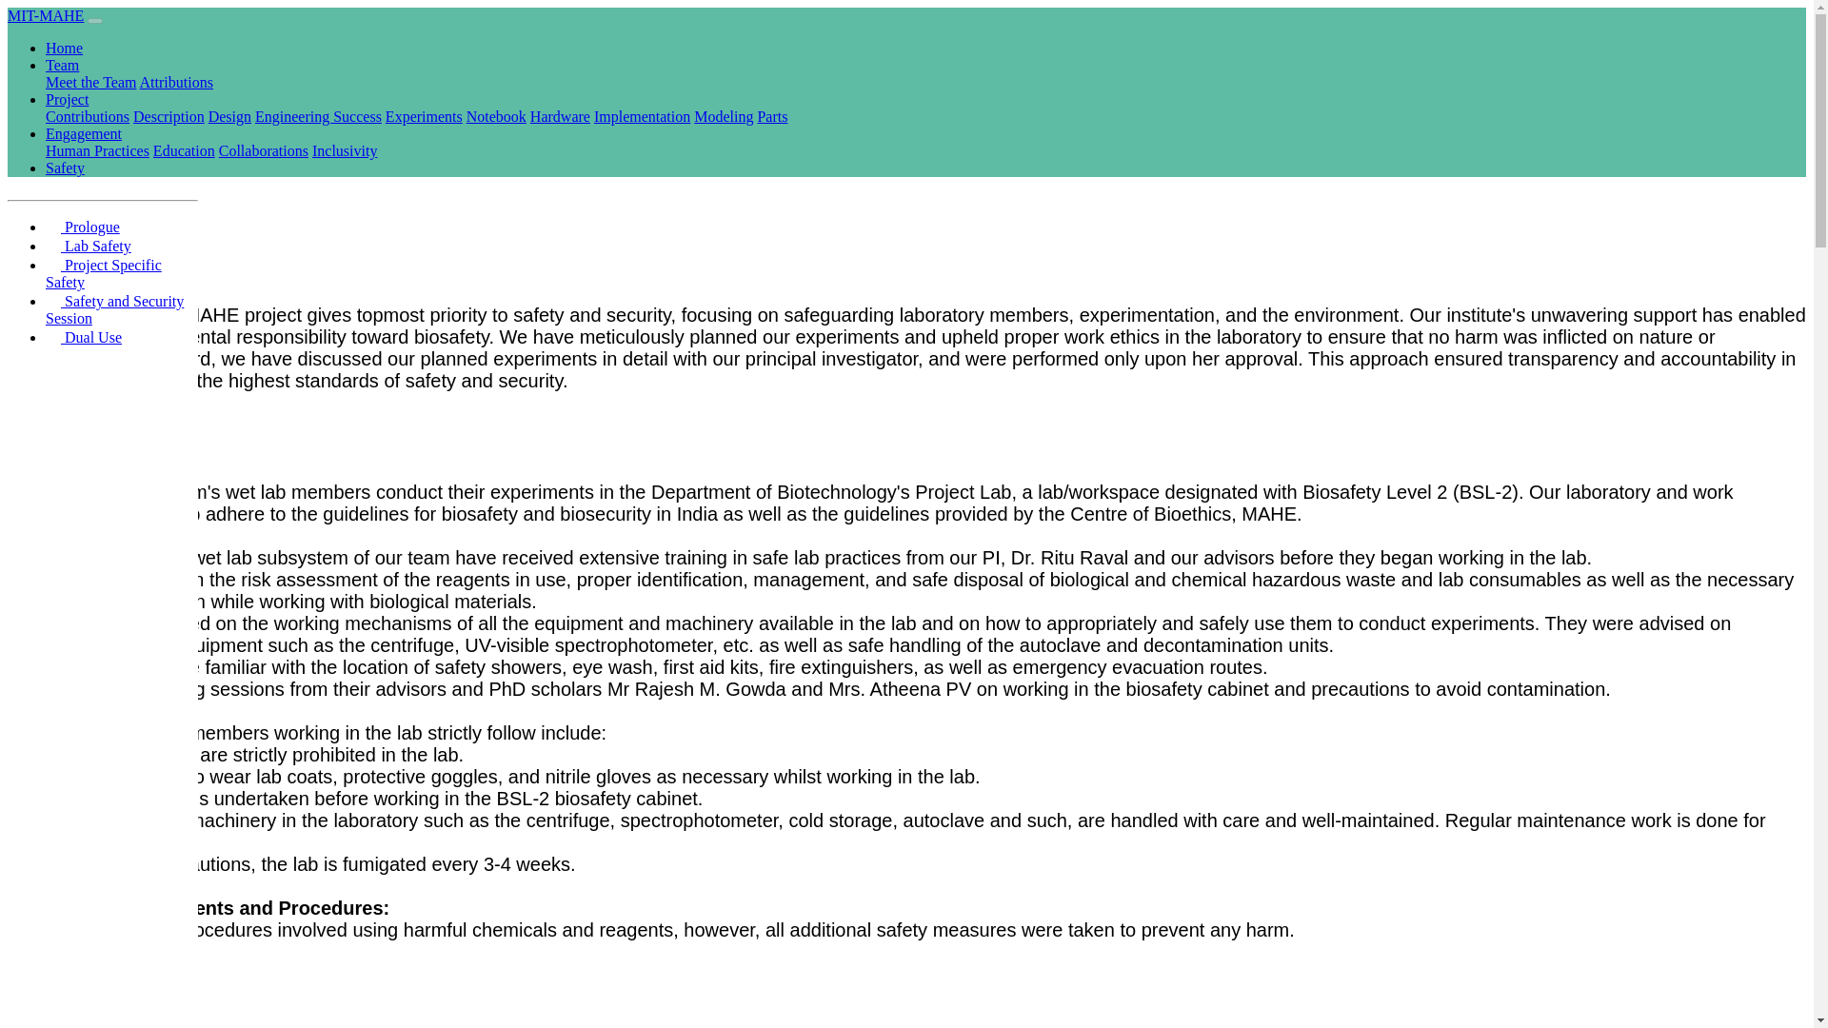 The width and height of the screenshot is (1828, 1028). What do you see at coordinates (128, 26) in the screenshot?
I see `Home` at bounding box center [128, 26].